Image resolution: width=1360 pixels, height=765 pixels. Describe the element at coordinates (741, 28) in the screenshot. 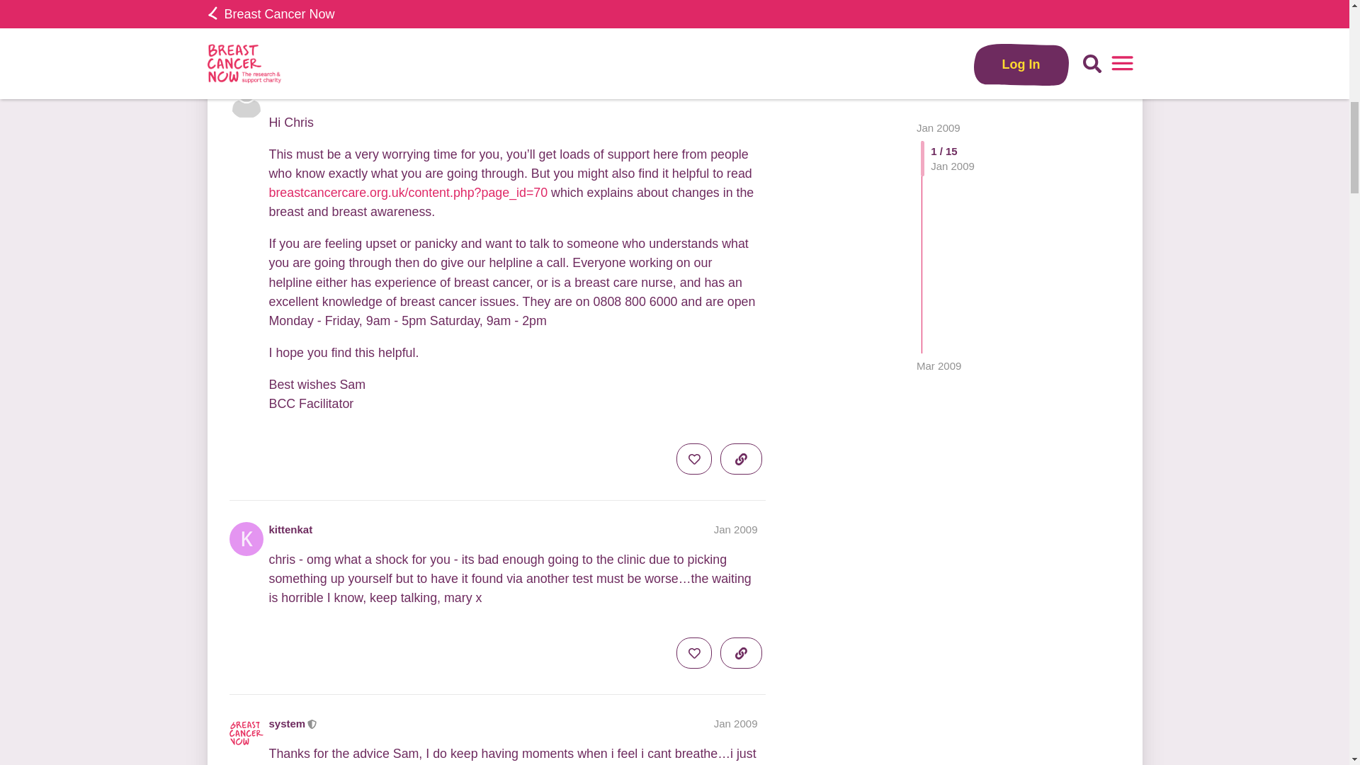

I see `expand topic details` at that location.